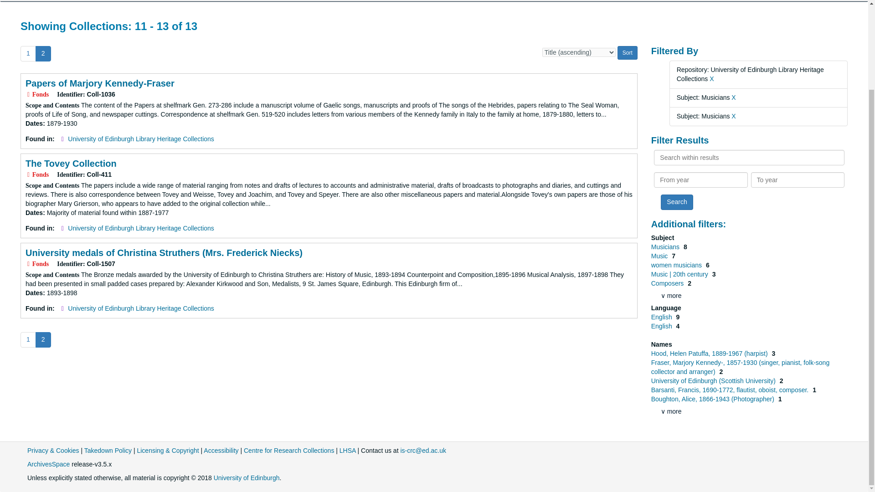 Image resolution: width=875 pixels, height=492 pixels. What do you see at coordinates (628, 53) in the screenshot?
I see `Sort` at bounding box center [628, 53].